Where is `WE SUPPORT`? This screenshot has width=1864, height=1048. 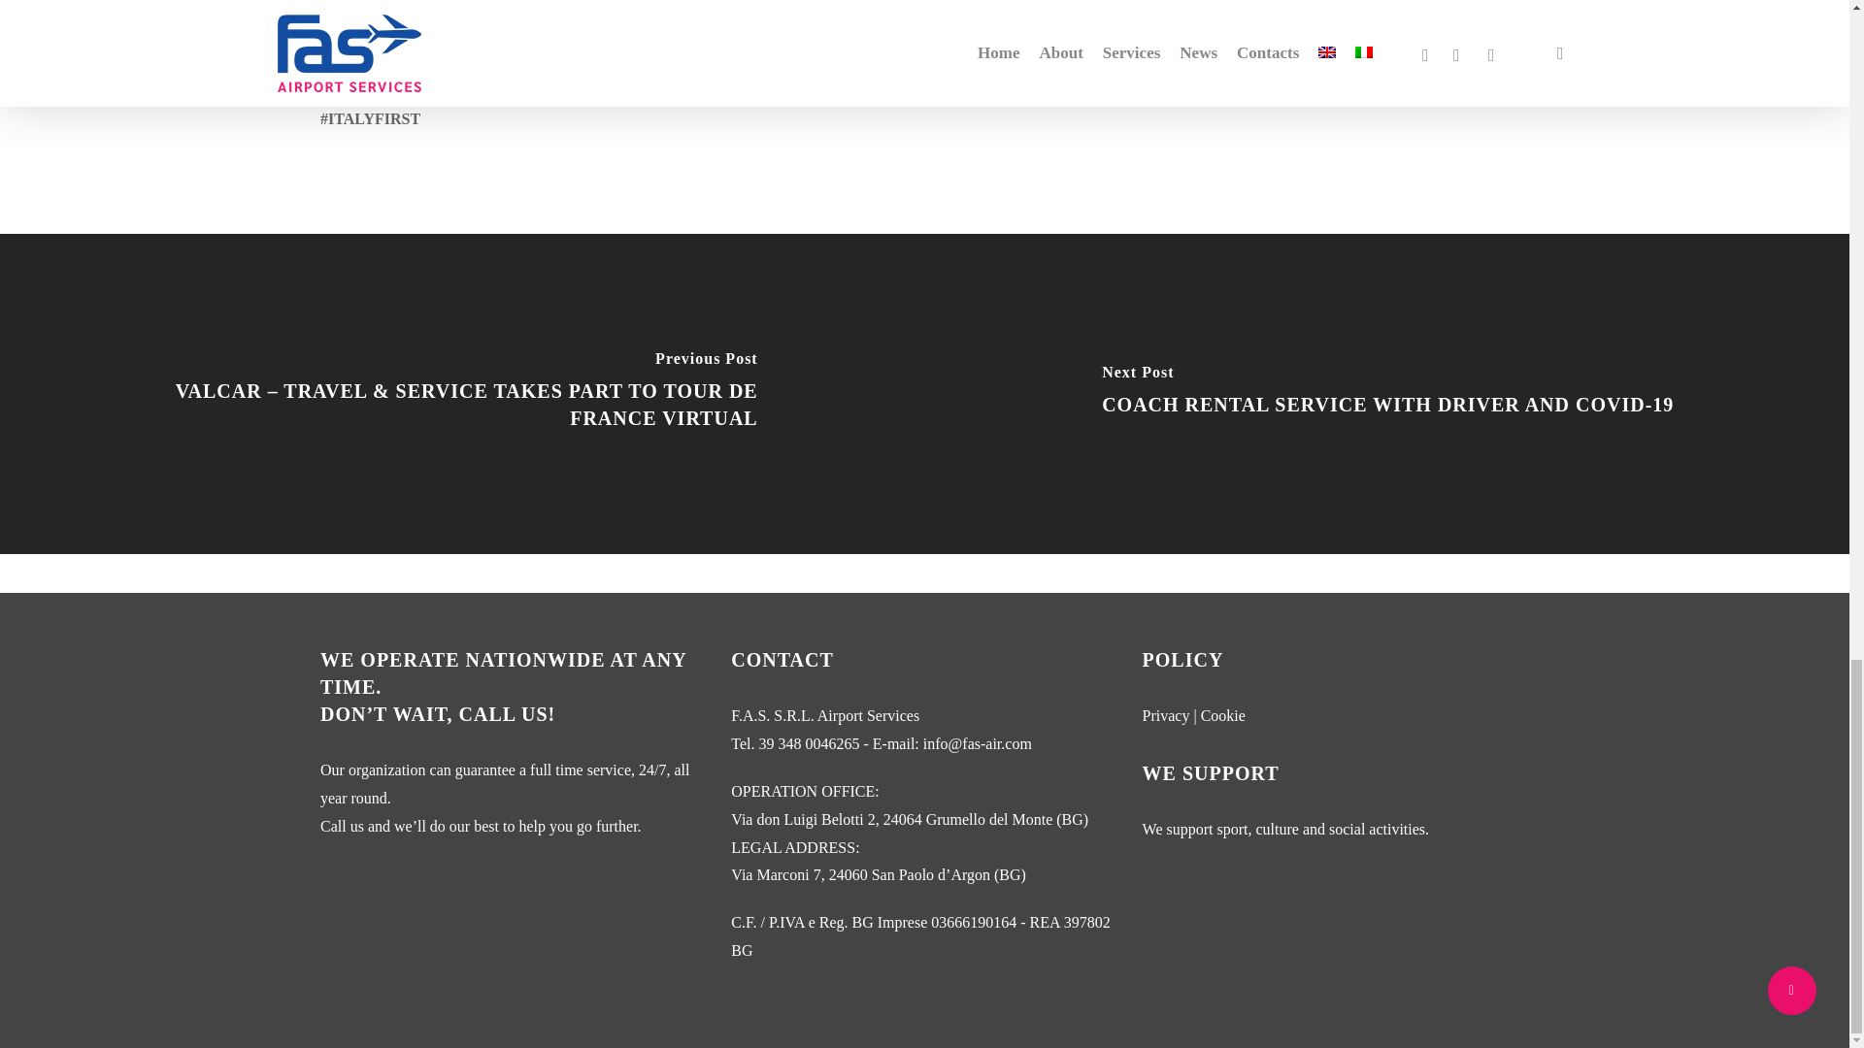 WE SUPPORT is located at coordinates (1210, 772).